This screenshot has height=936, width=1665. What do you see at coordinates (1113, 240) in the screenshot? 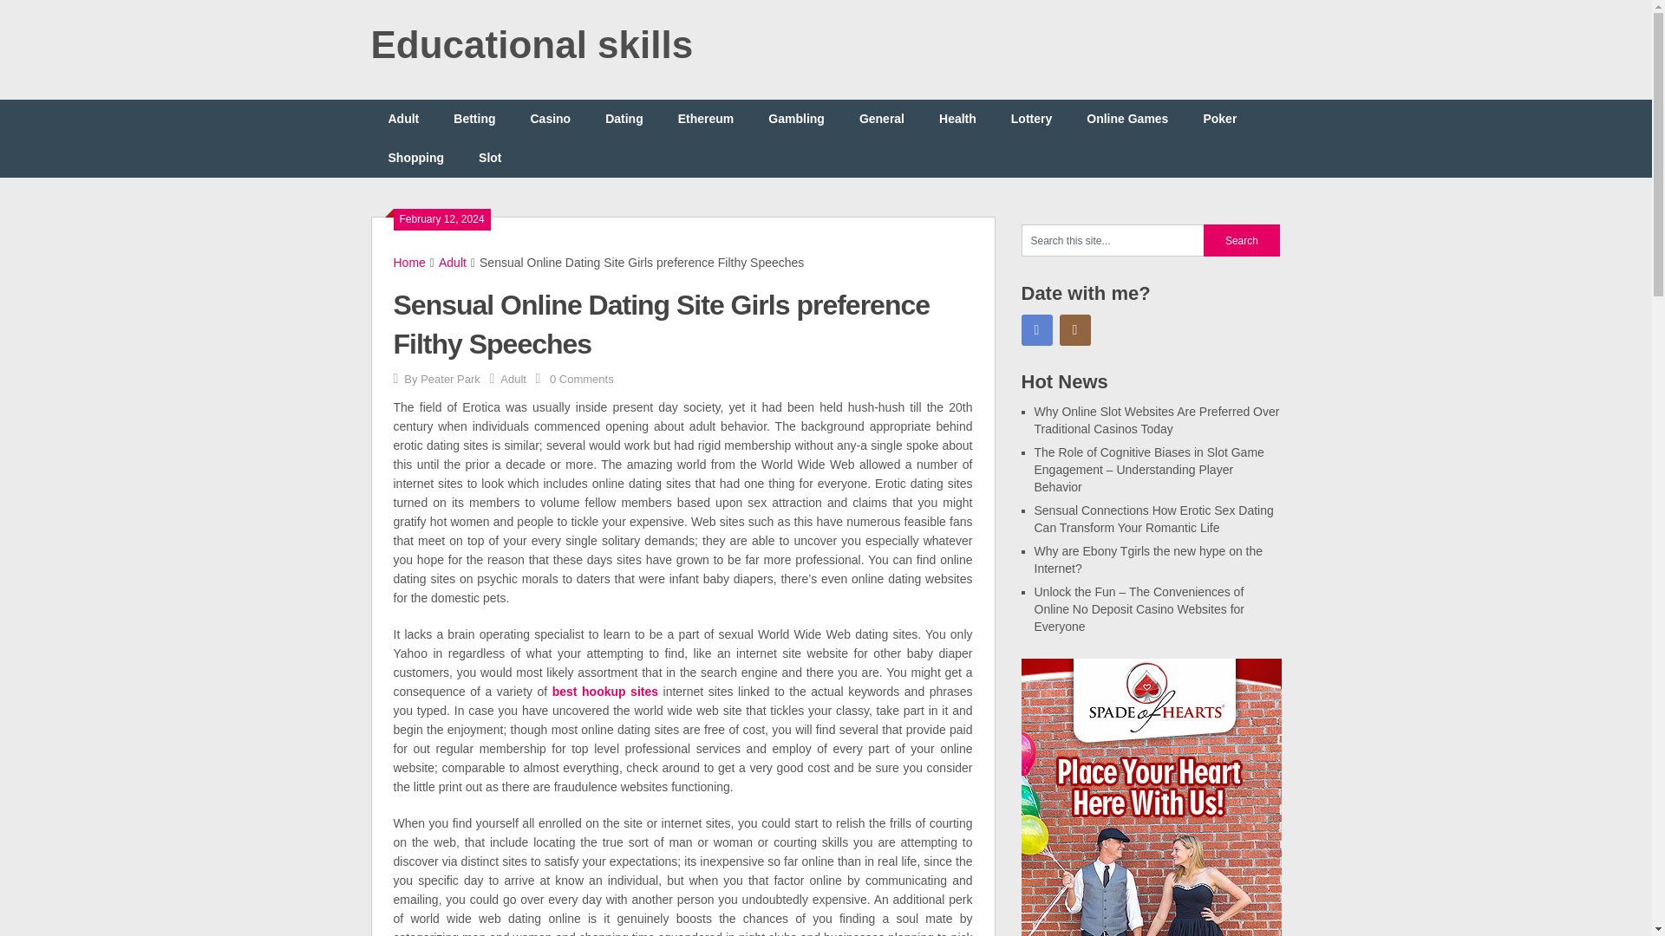
I see `Search this site...` at bounding box center [1113, 240].